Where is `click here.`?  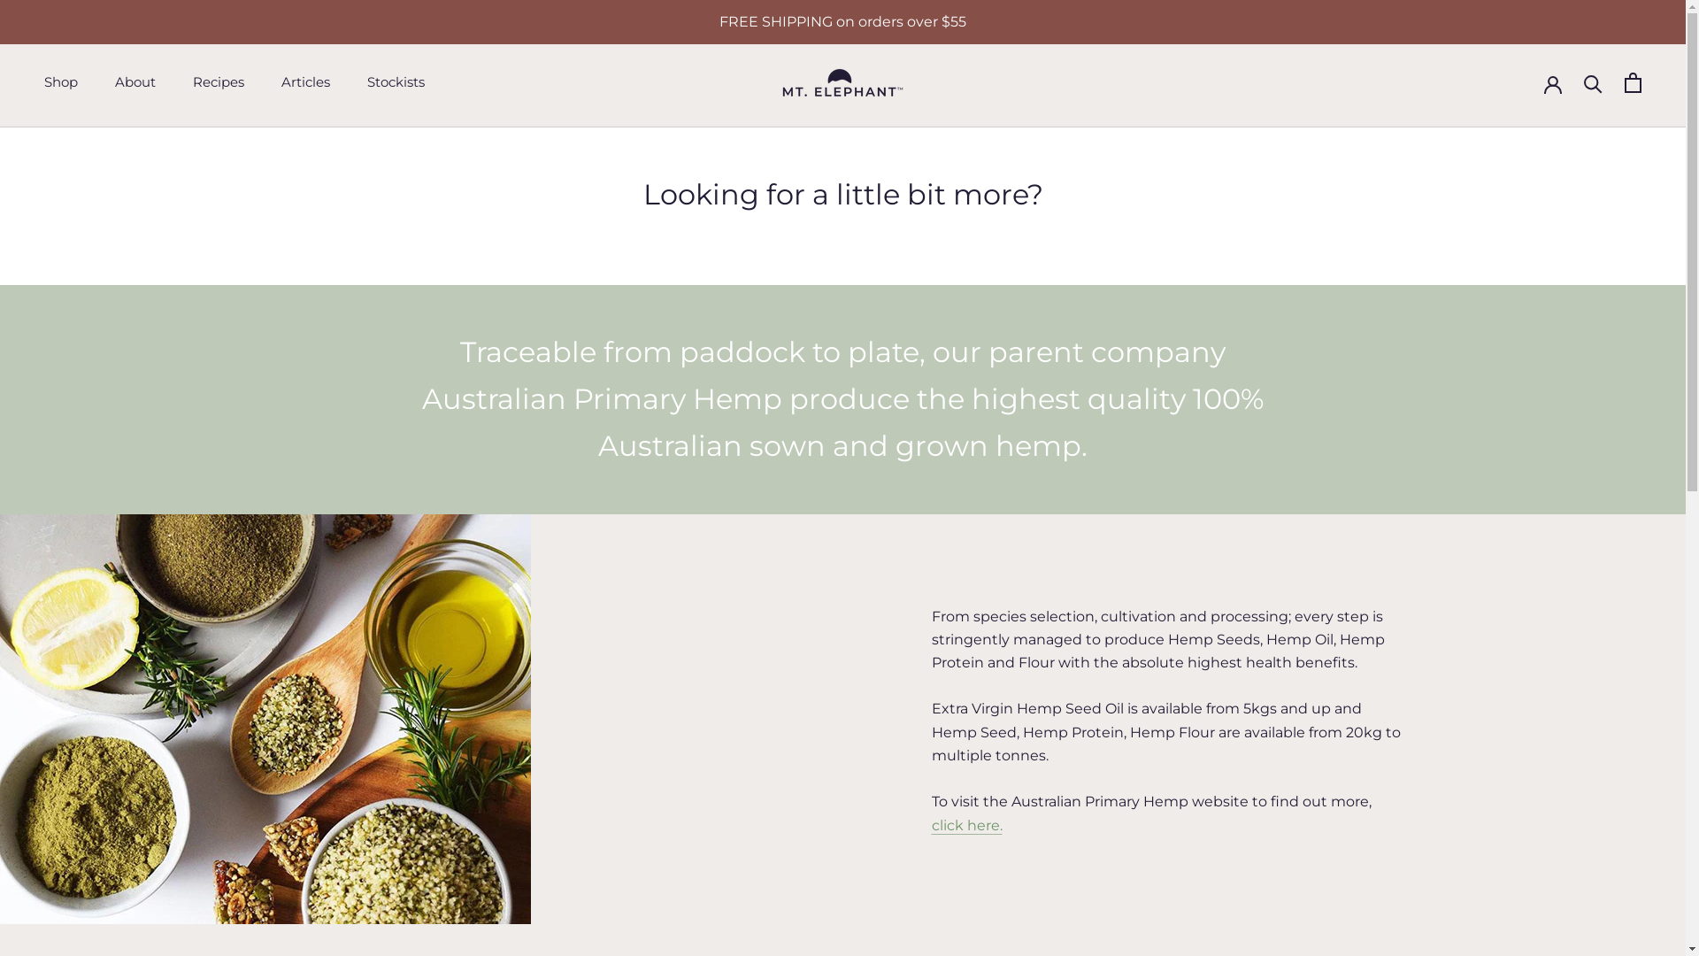 click here. is located at coordinates (966, 825).